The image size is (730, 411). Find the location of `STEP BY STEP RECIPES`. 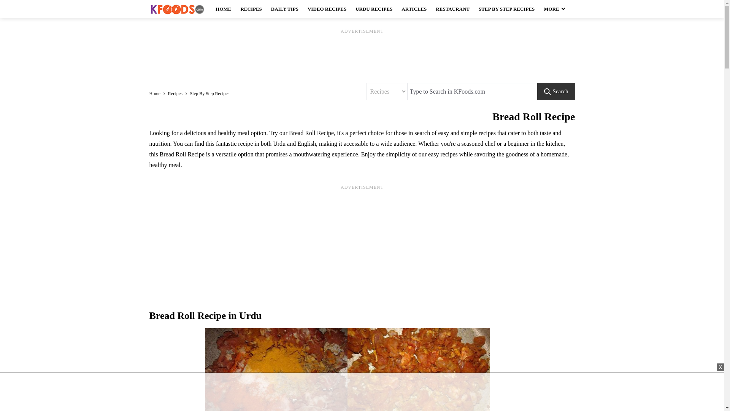

STEP BY STEP RECIPES is located at coordinates (506, 9).